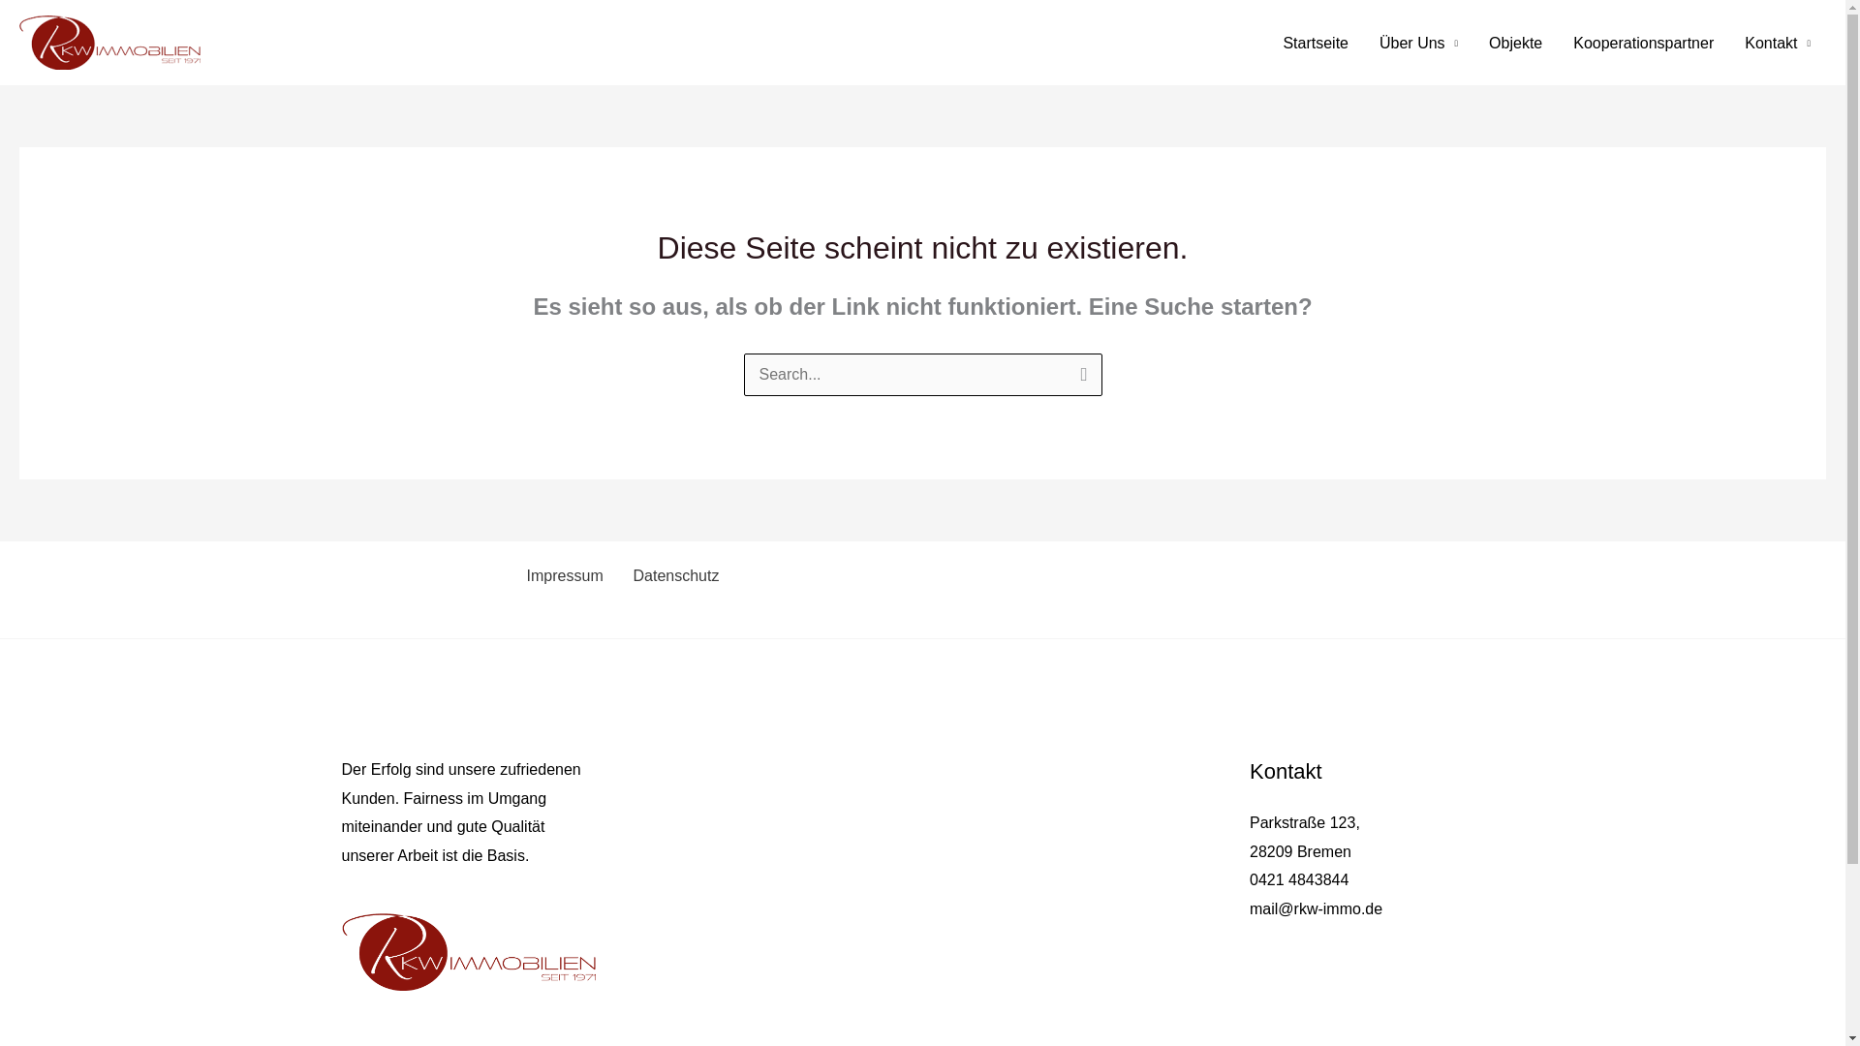  I want to click on Objekte, so click(1515, 41).